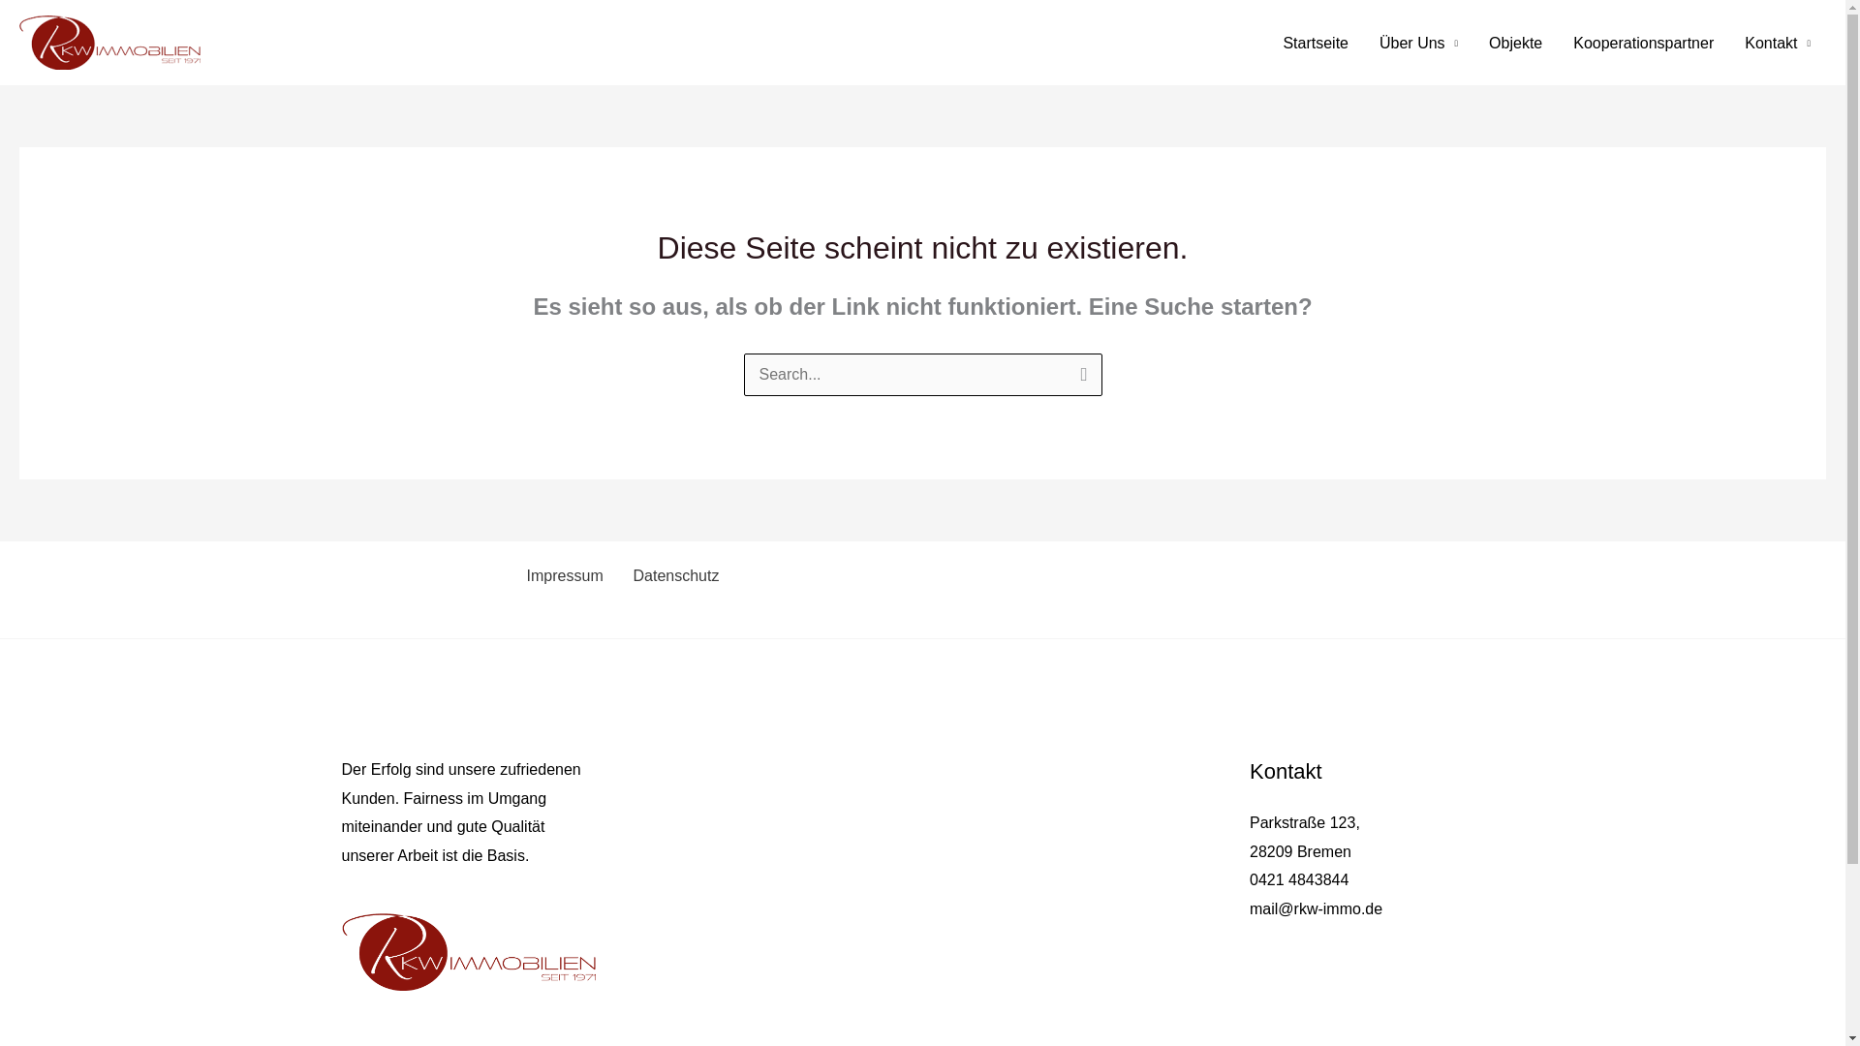  I want to click on Objekte, so click(1515, 41).